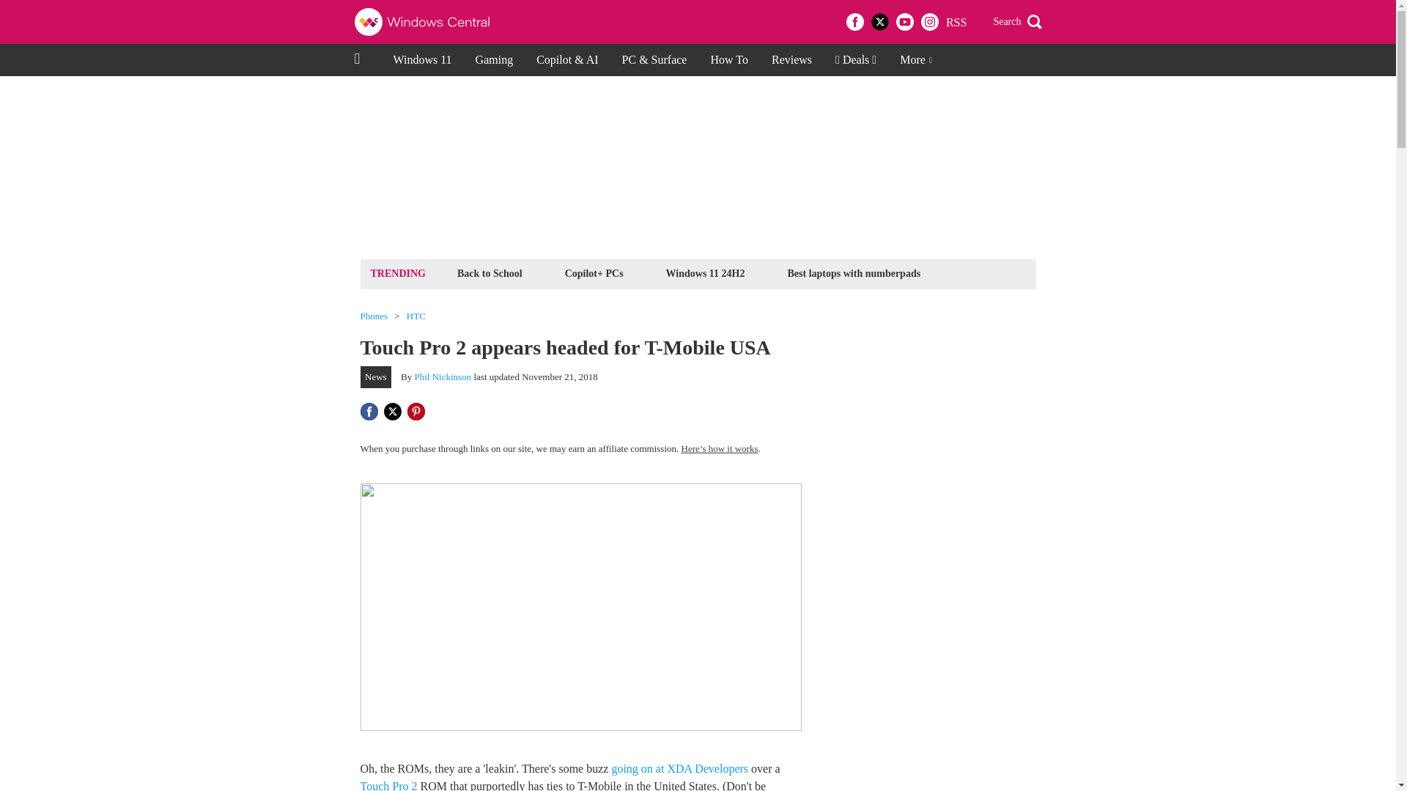  What do you see at coordinates (494, 60) in the screenshot?
I see `Gaming` at bounding box center [494, 60].